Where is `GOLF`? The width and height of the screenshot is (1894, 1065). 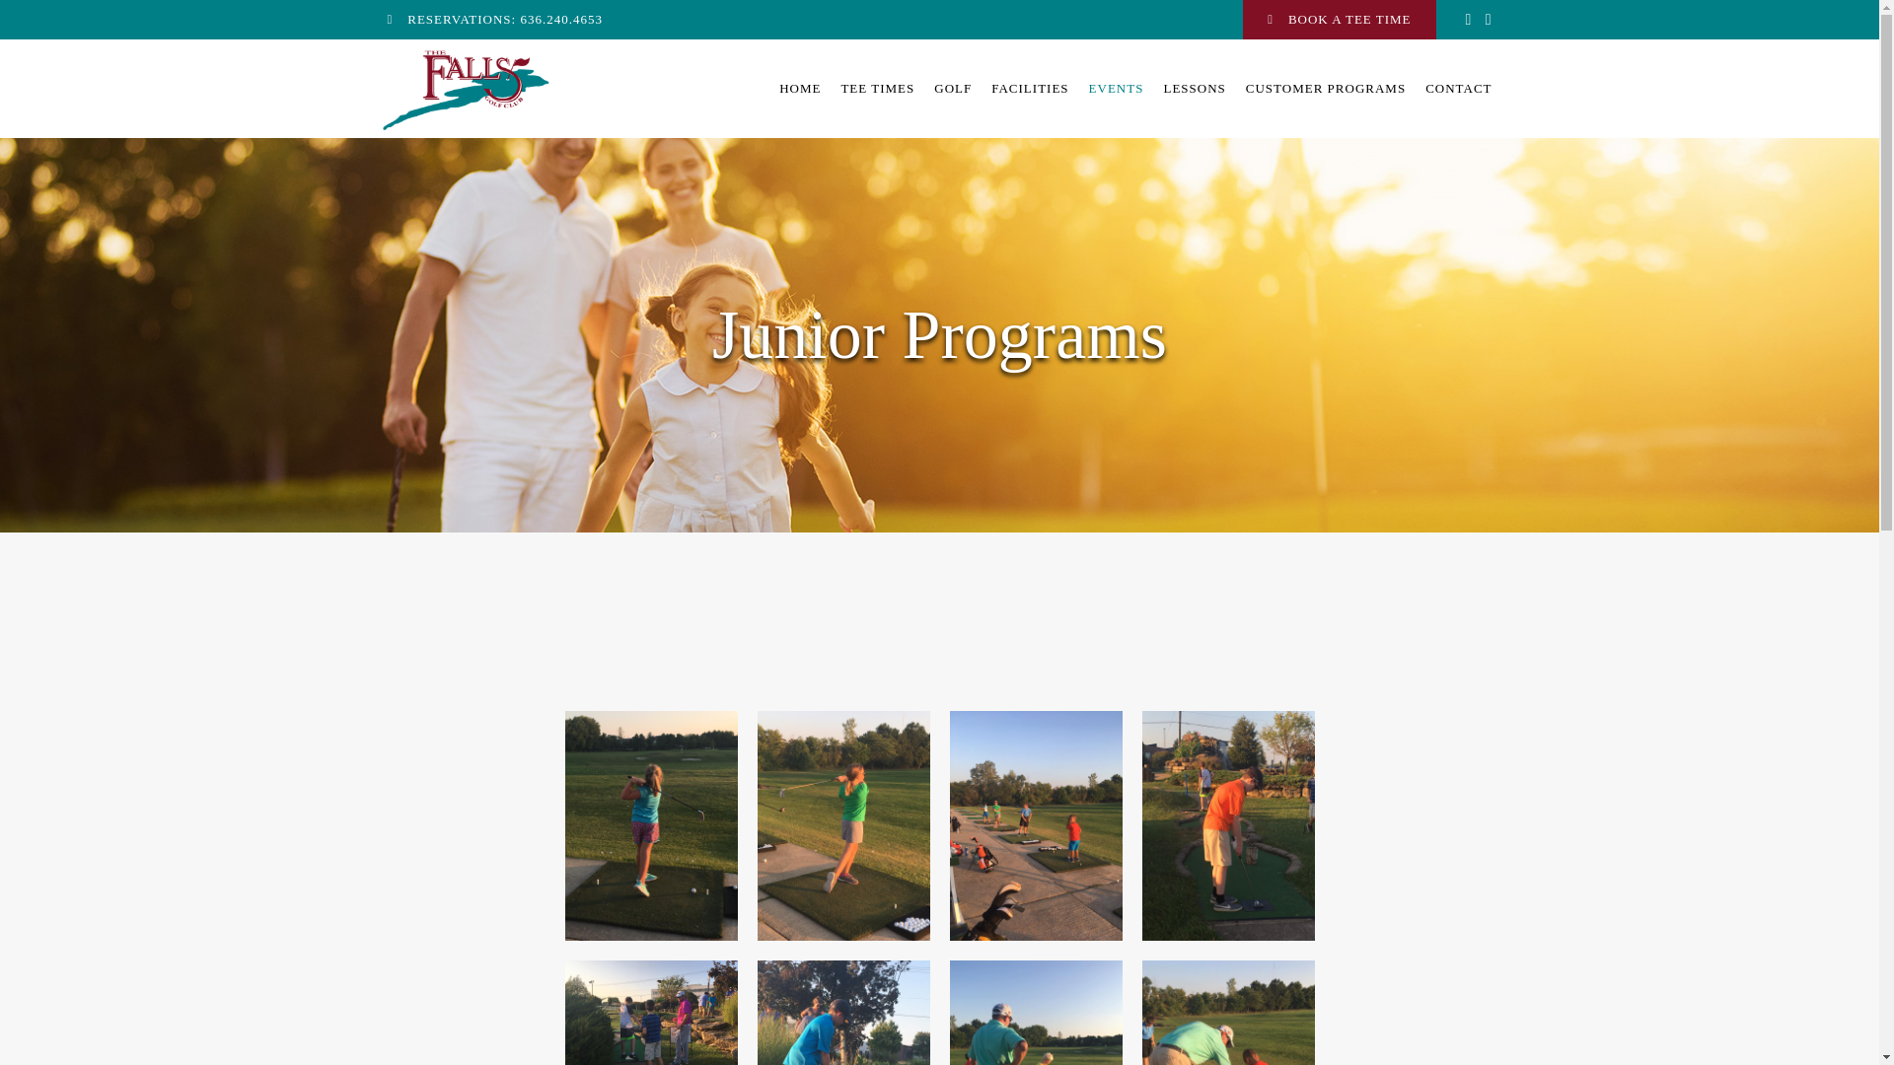
GOLF is located at coordinates (952, 89).